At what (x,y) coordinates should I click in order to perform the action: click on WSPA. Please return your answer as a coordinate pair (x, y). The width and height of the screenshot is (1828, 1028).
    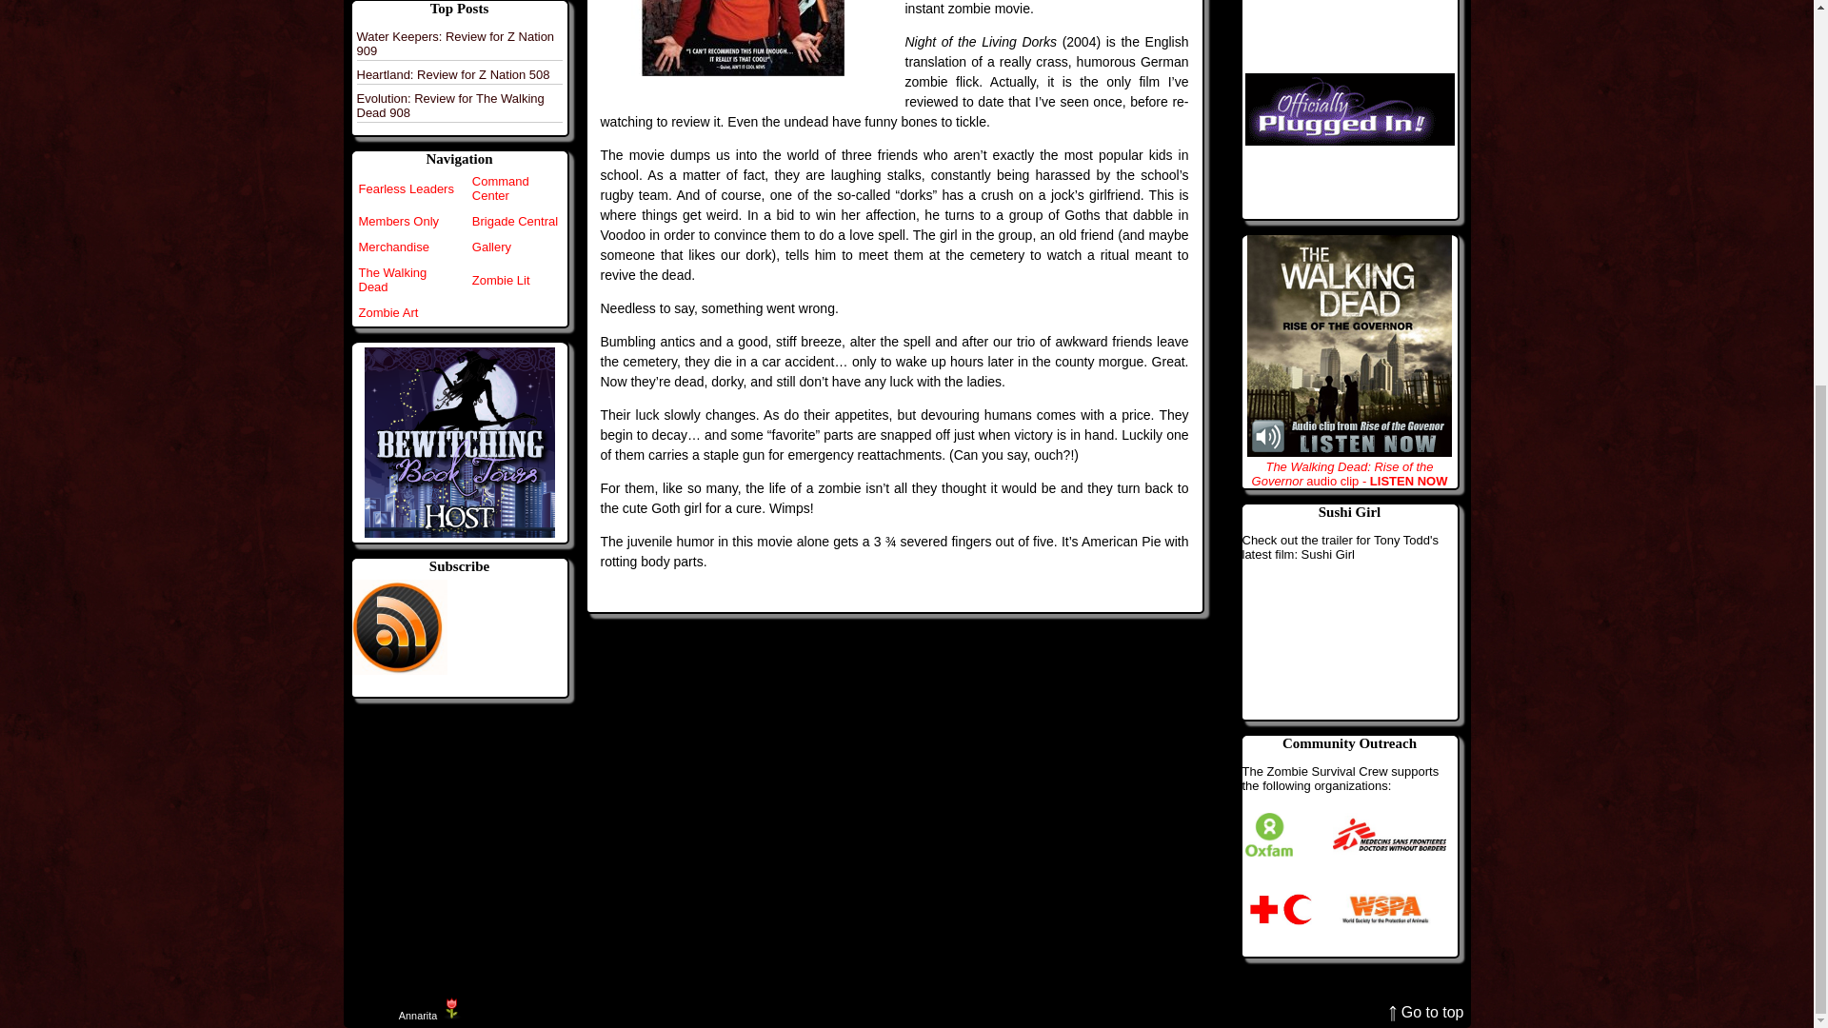
    Looking at the image, I should click on (1384, 909).